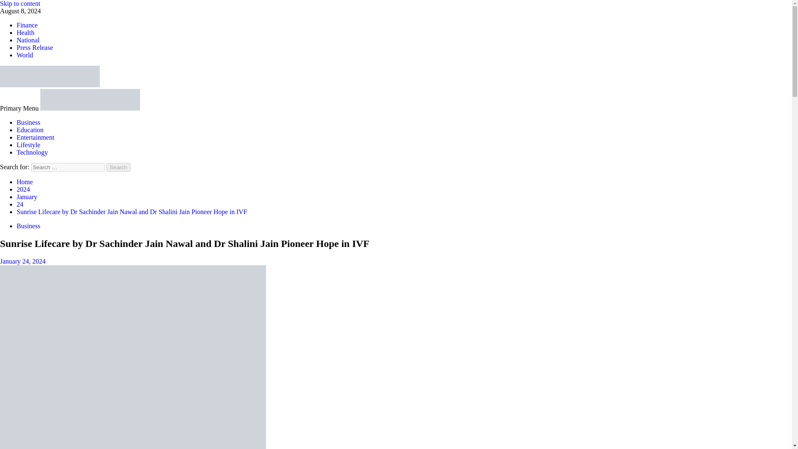 The width and height of the screenshot is (798, 449). What do you see at coordinates (25, 55) in the screenshot?
I see `World` at bounding box center [25, 55].